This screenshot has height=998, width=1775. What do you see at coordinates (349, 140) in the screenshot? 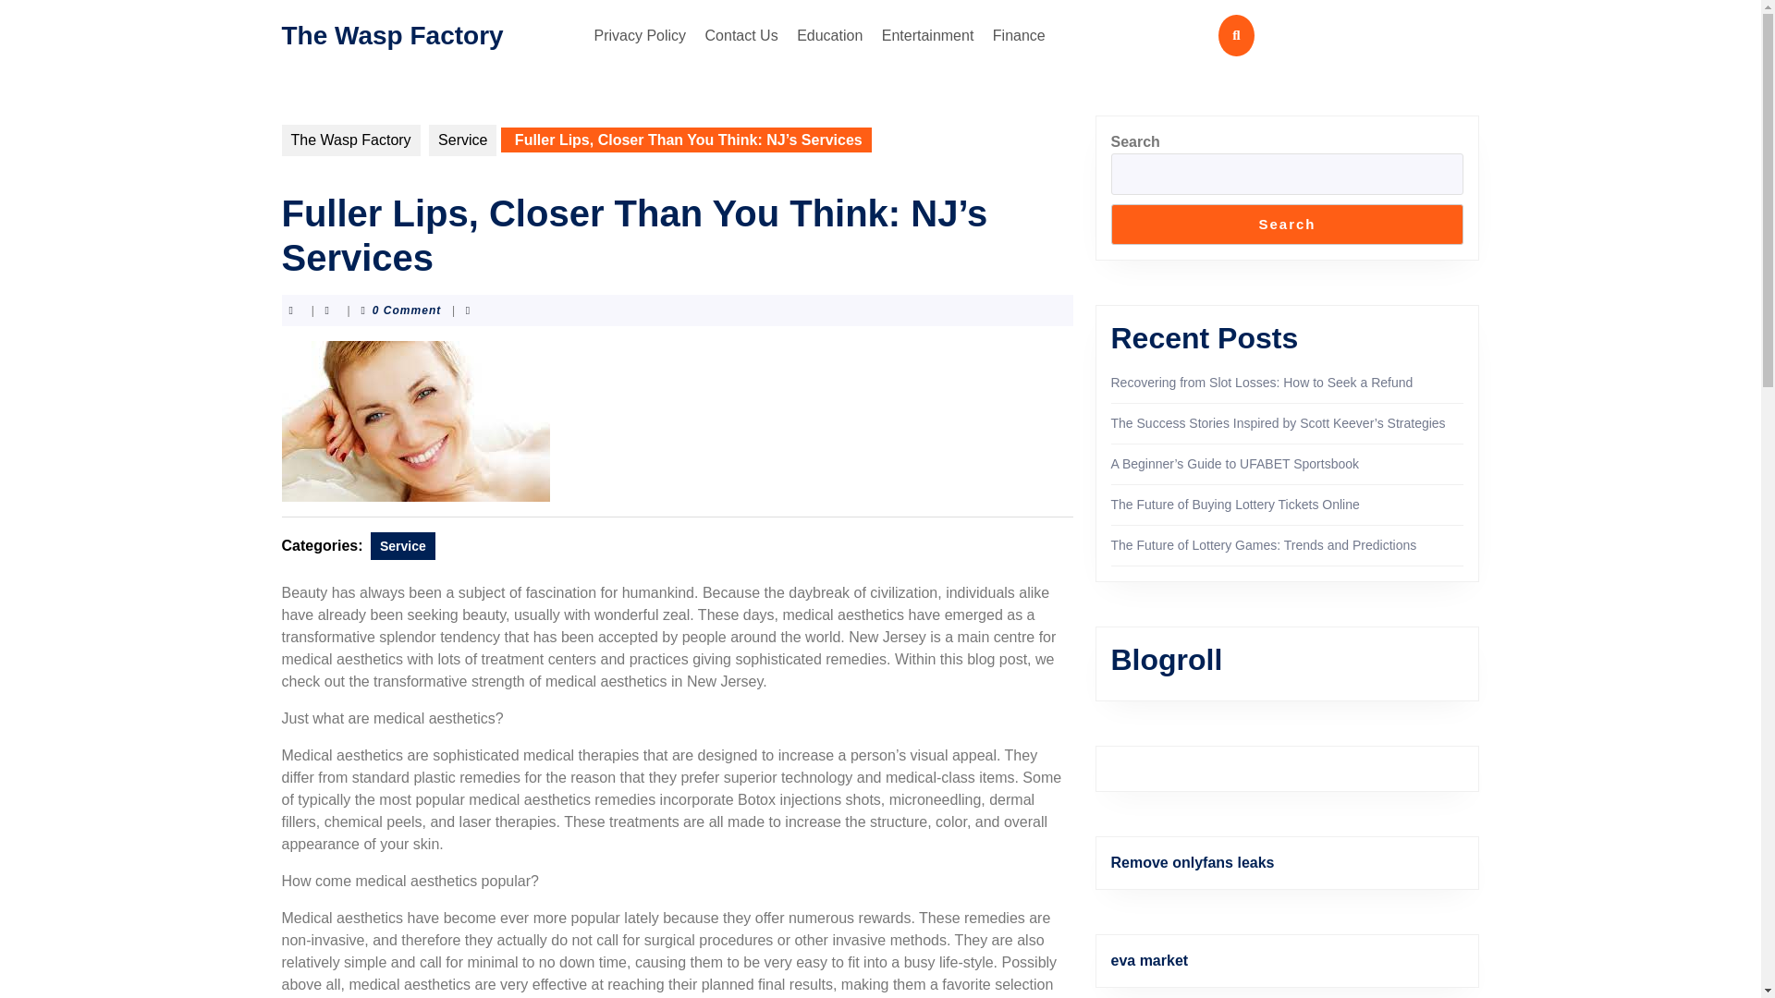
I see `The Wasp Factory` at bounding box center [349, 140].